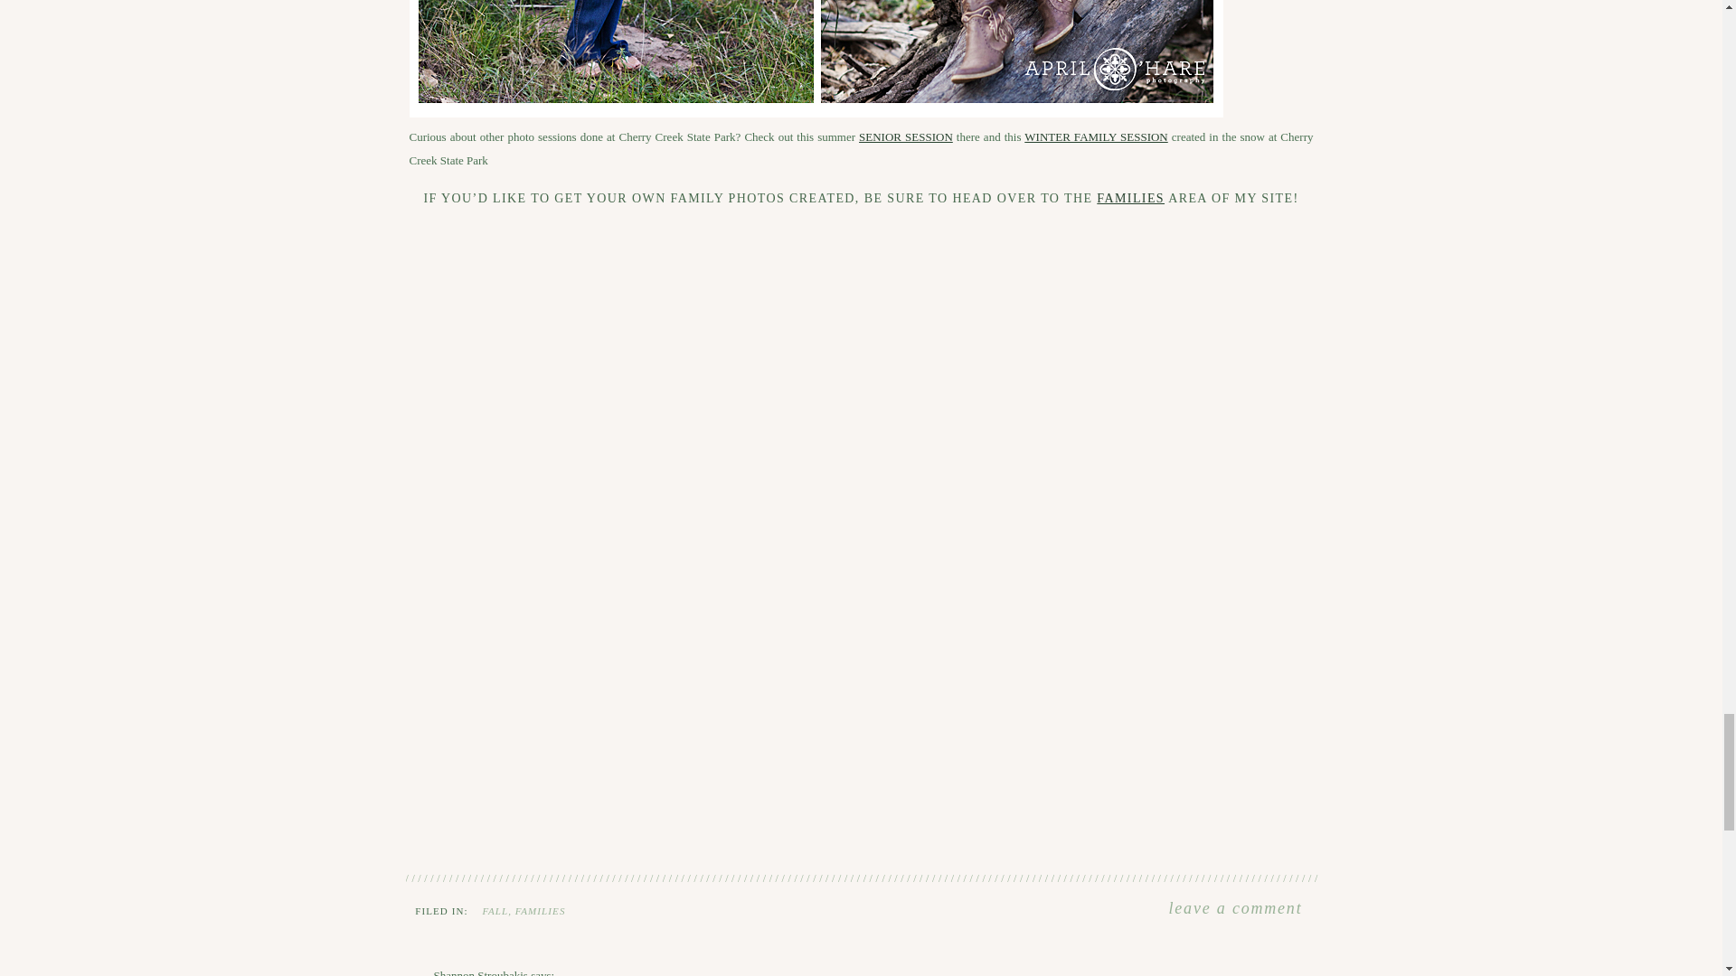 This screenshot has height=976, width=1736. Describe the element at coordinates (906, 136) in the screenshot. I see `SENIOR SESSION` at that location.